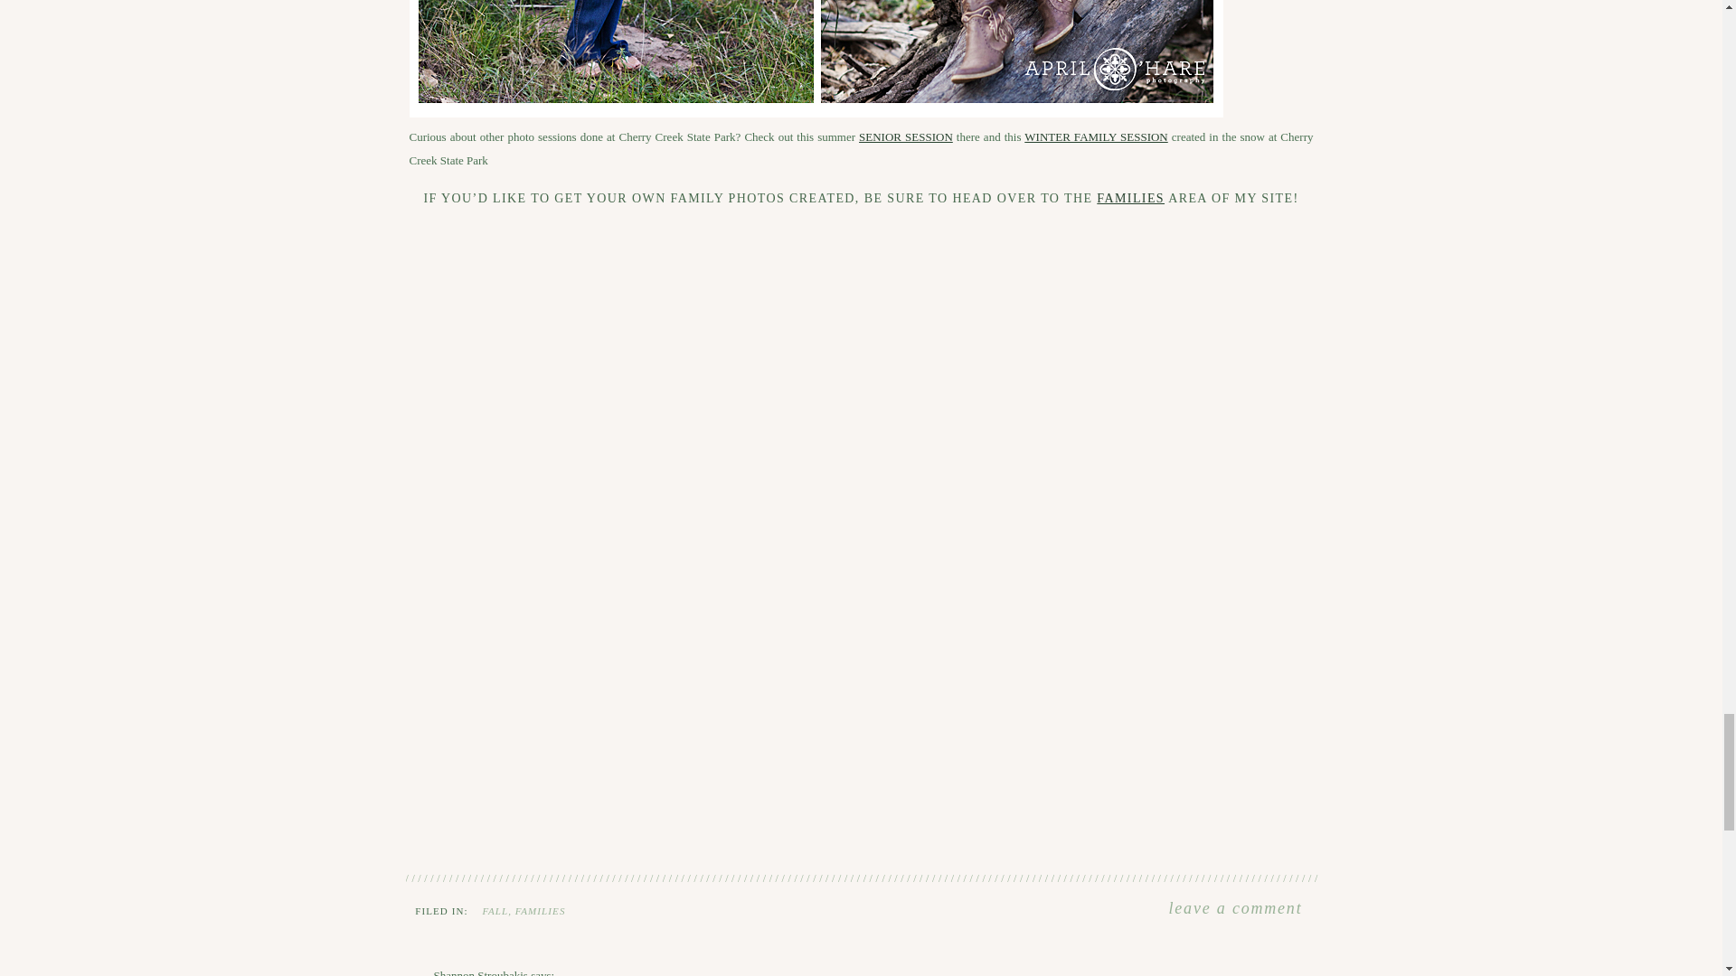 This screenshot has height=976, width=1736. Describe the element at coordinates (906, 136) in the screenshot. I see `SENIOR SESSION` at that location.